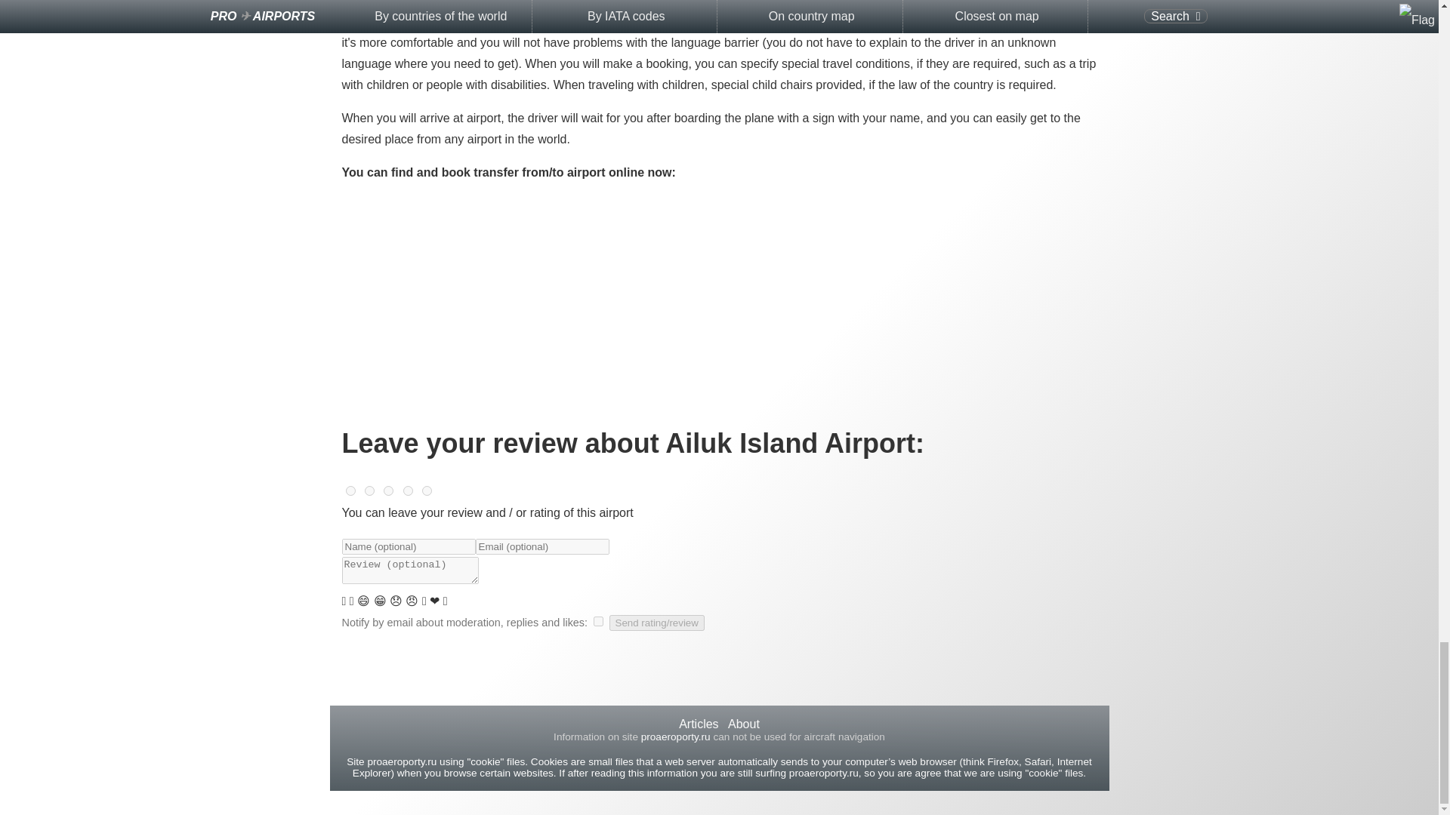 The image size is (1450, 815). Describe the element at coordinates (388, 491) in the screenshot. I see `3` at that location.